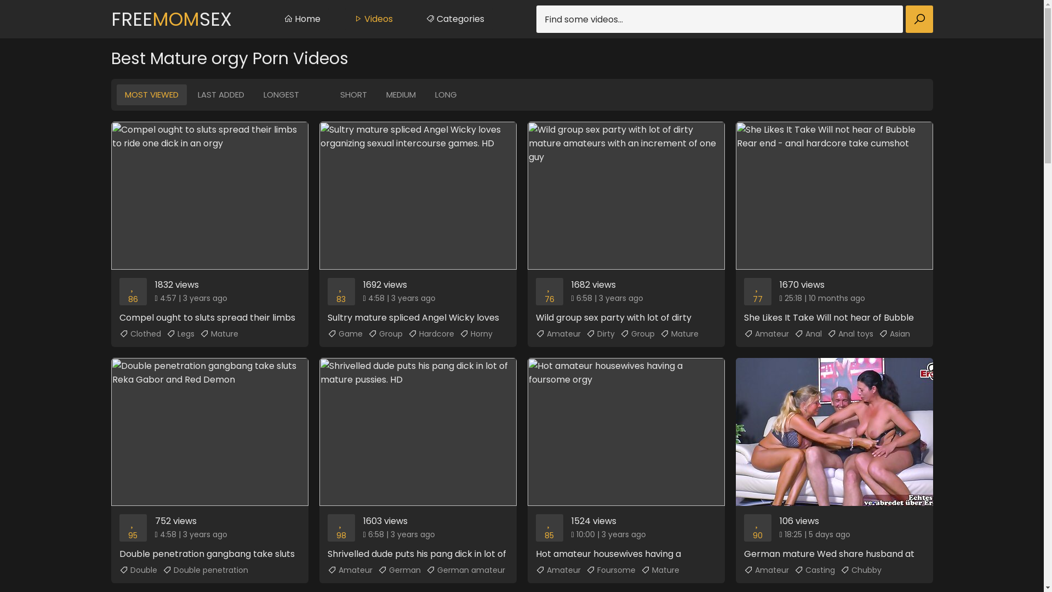 The height and width of the screenshot is (592, 1052). I want to click on Search X Videos, so click(734, 19).